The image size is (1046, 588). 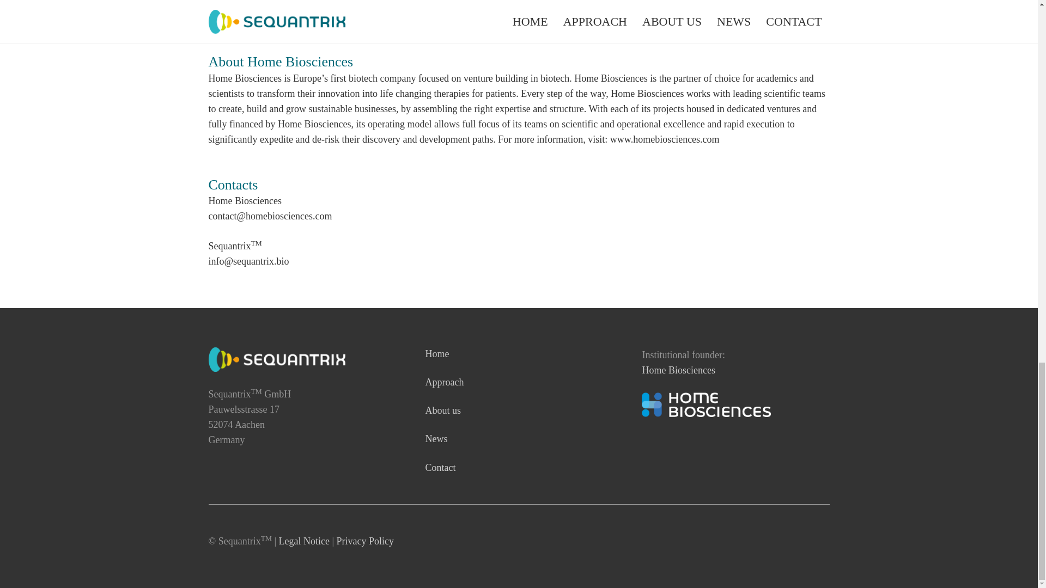 What do you see at coordinates (436, 439) in the screenshot?
I see `News` at bounding box center [436, 439].